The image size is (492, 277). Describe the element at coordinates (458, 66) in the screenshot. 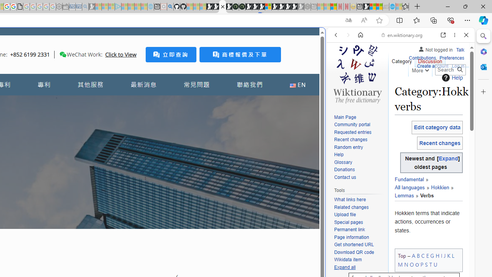

I see `Log in` at that location.